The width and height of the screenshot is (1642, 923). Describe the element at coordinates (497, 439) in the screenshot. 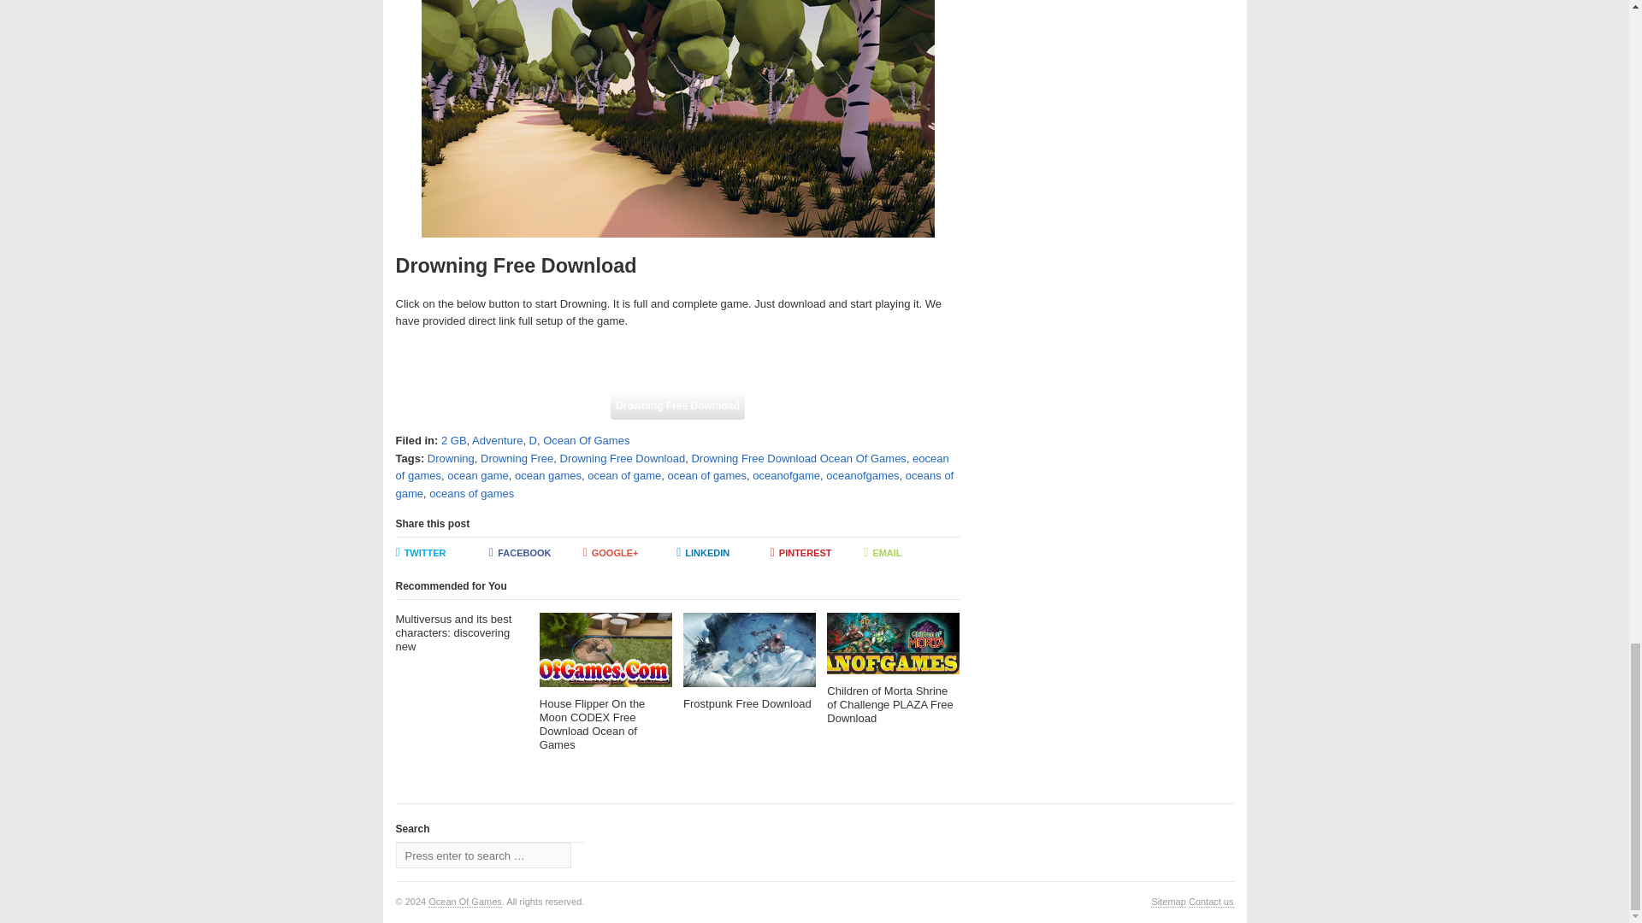

I see `Adventure` at that location.